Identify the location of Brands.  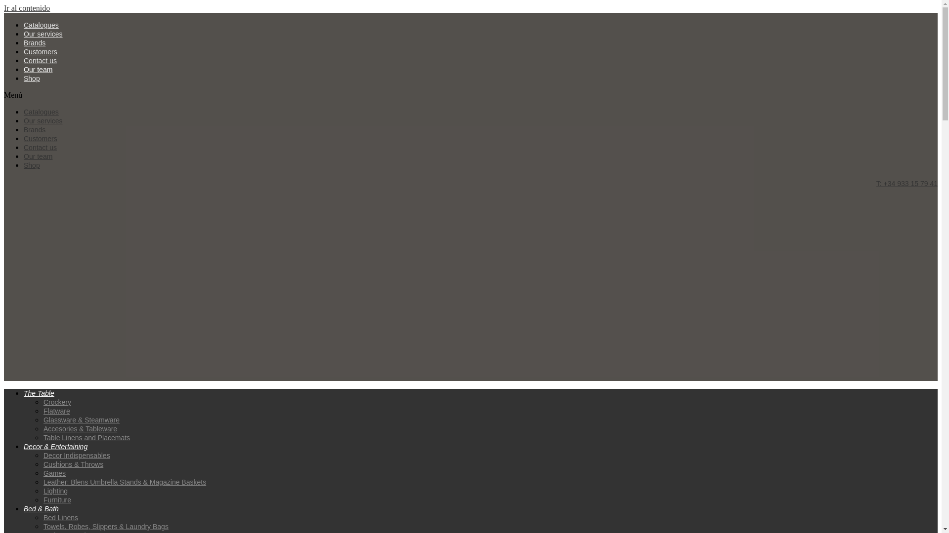
(35, 42).